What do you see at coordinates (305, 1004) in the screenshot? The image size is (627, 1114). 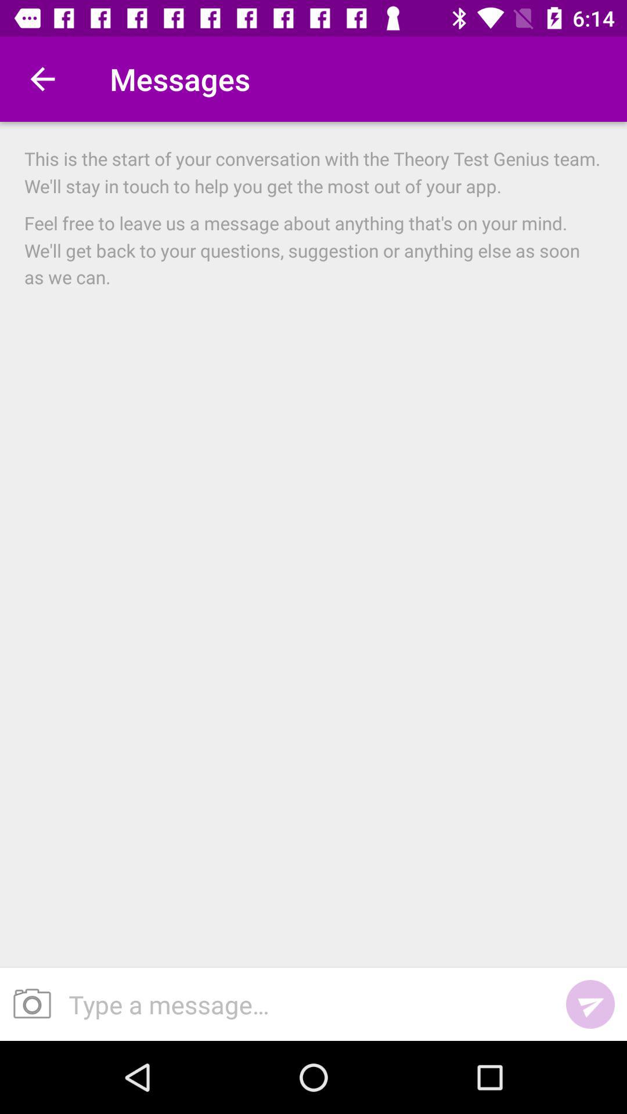 I see `enter message` at bounding box center [305, 1004].